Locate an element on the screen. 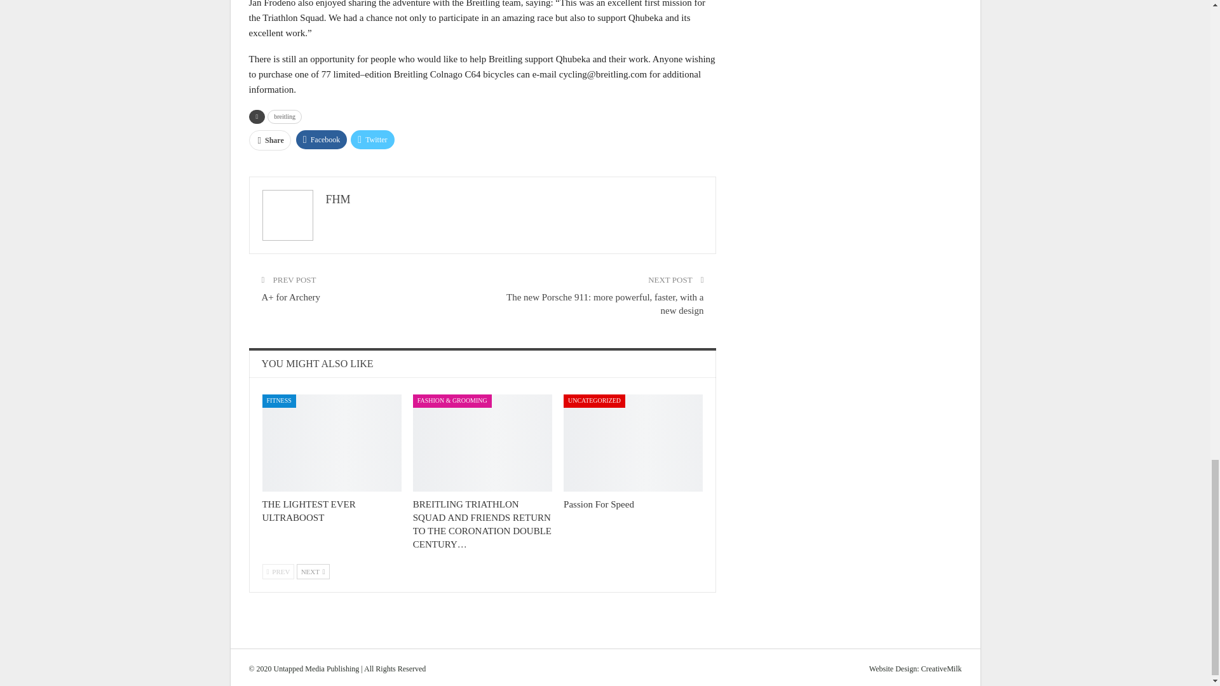 Image resolution: width=1220 pixels, height=686 pixels. THE LIGHTEST EVER ULTRABOOST is located at coordinates (308, 511).